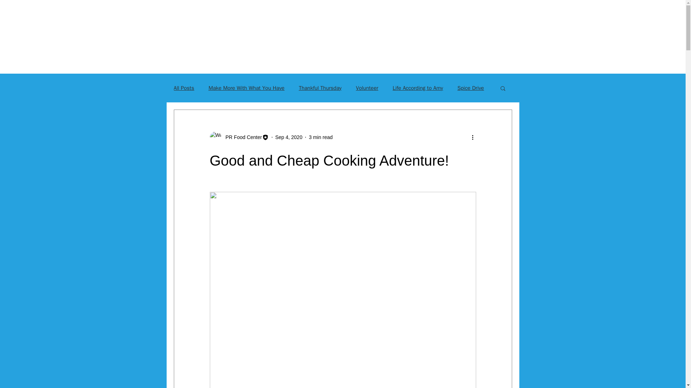  Describe the element at coordinates (367, 88) in the screenshot. I see `Volunteer` at that location.